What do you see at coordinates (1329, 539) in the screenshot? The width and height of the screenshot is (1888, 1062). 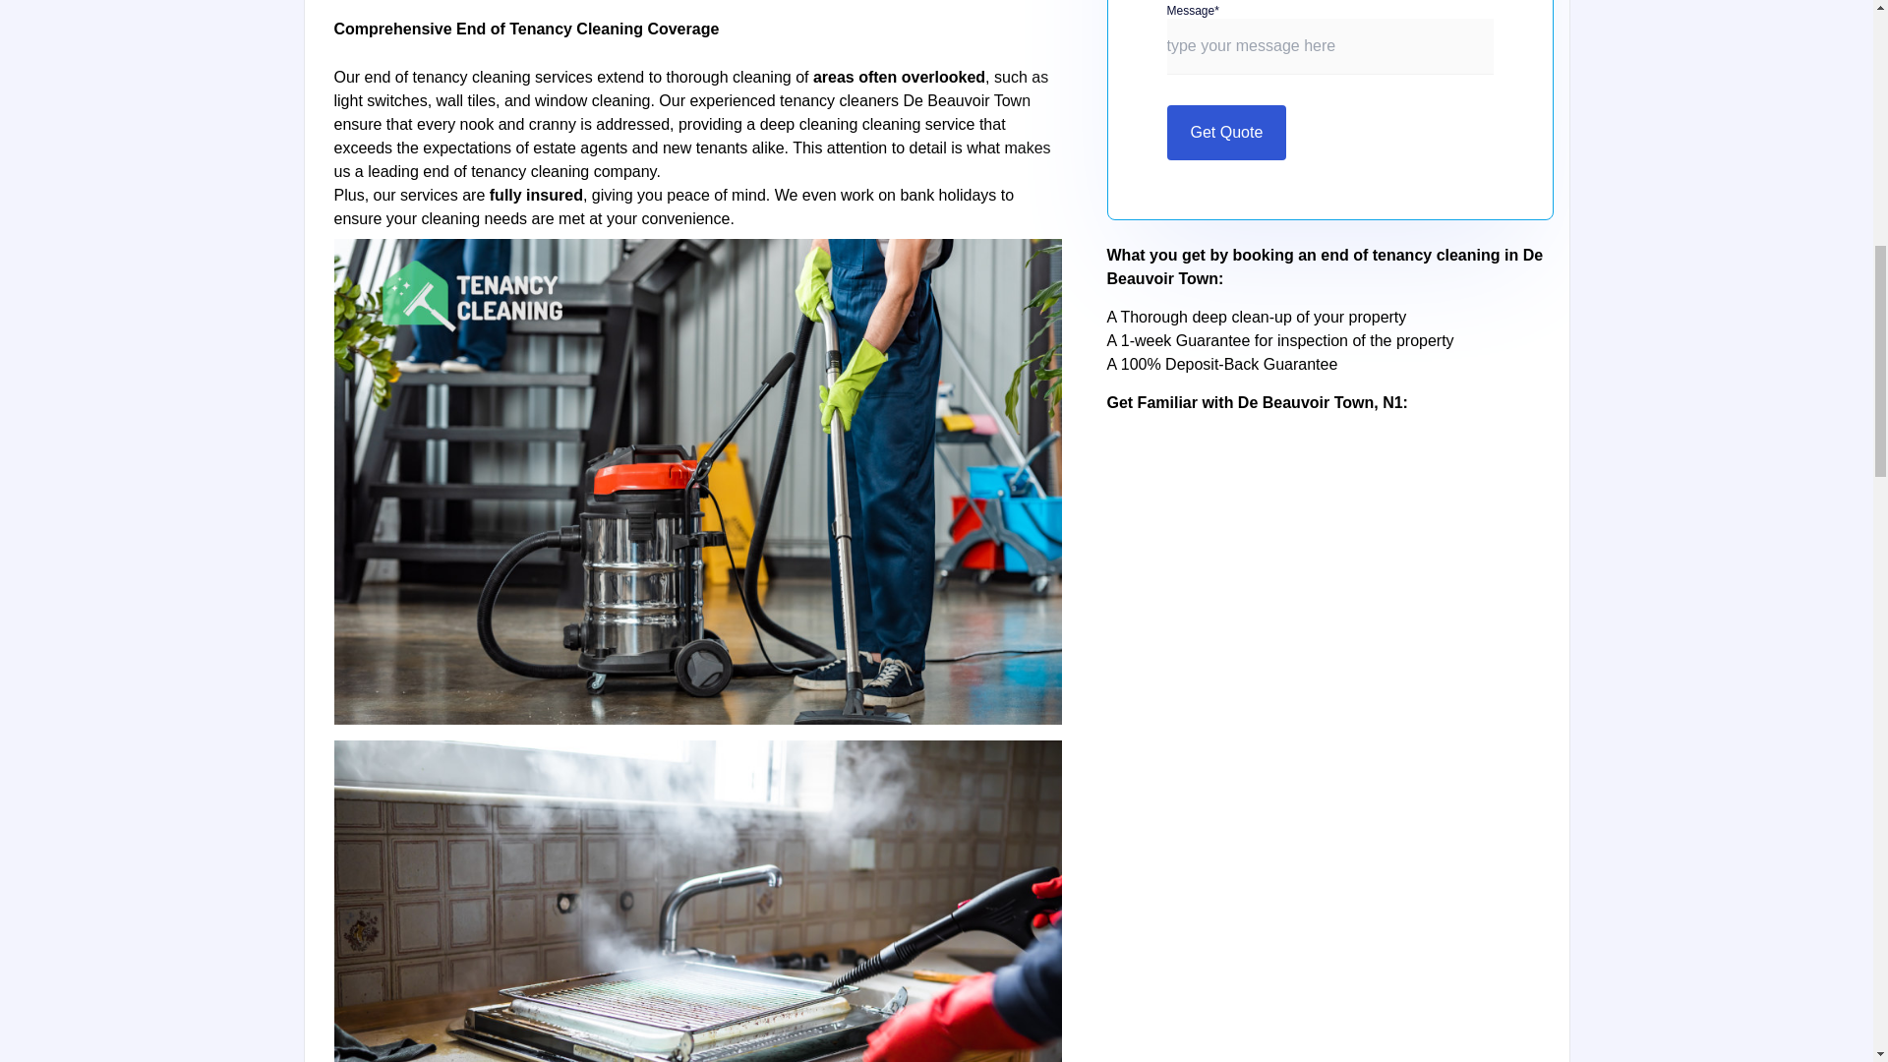 I see `Map of De Beauvoir Town, London - N1` at bounding box center [1329, 539].